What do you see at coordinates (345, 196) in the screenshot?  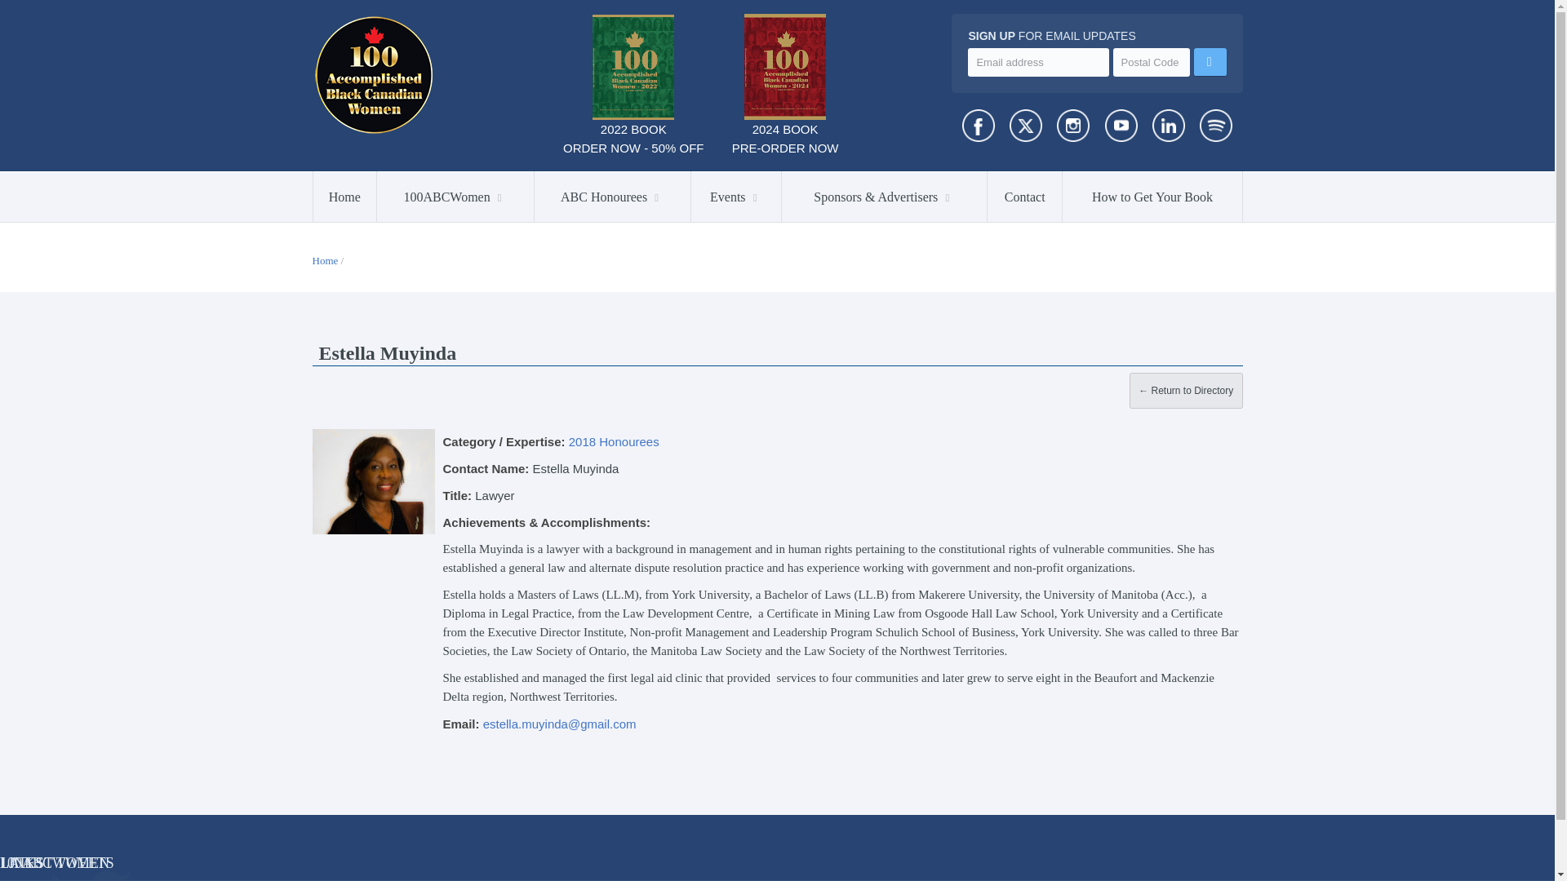 I see `Home` at bounding box center [345, 196].